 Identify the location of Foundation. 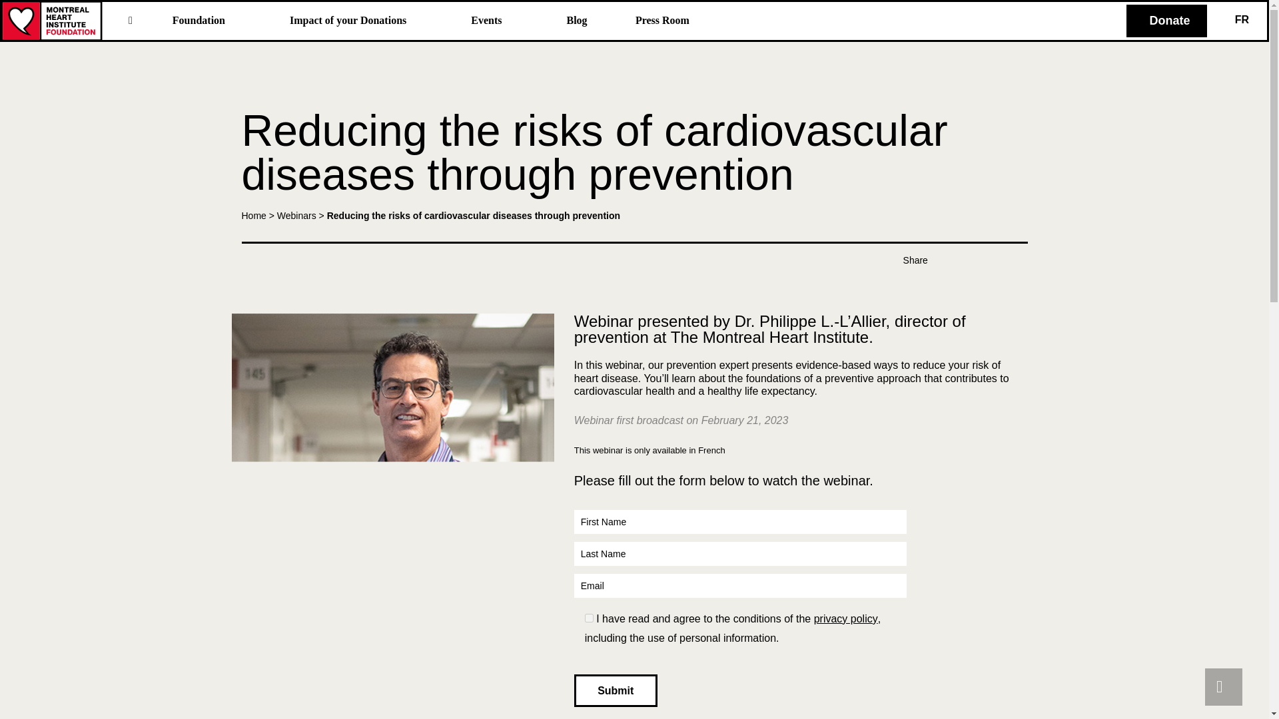
(211, 21).